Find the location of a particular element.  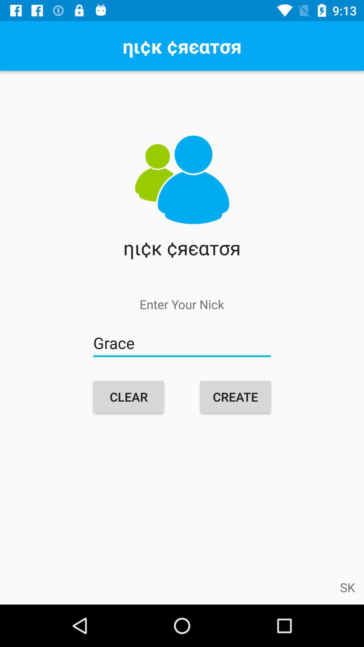

jump to create item is located at coordinates (235, 397).